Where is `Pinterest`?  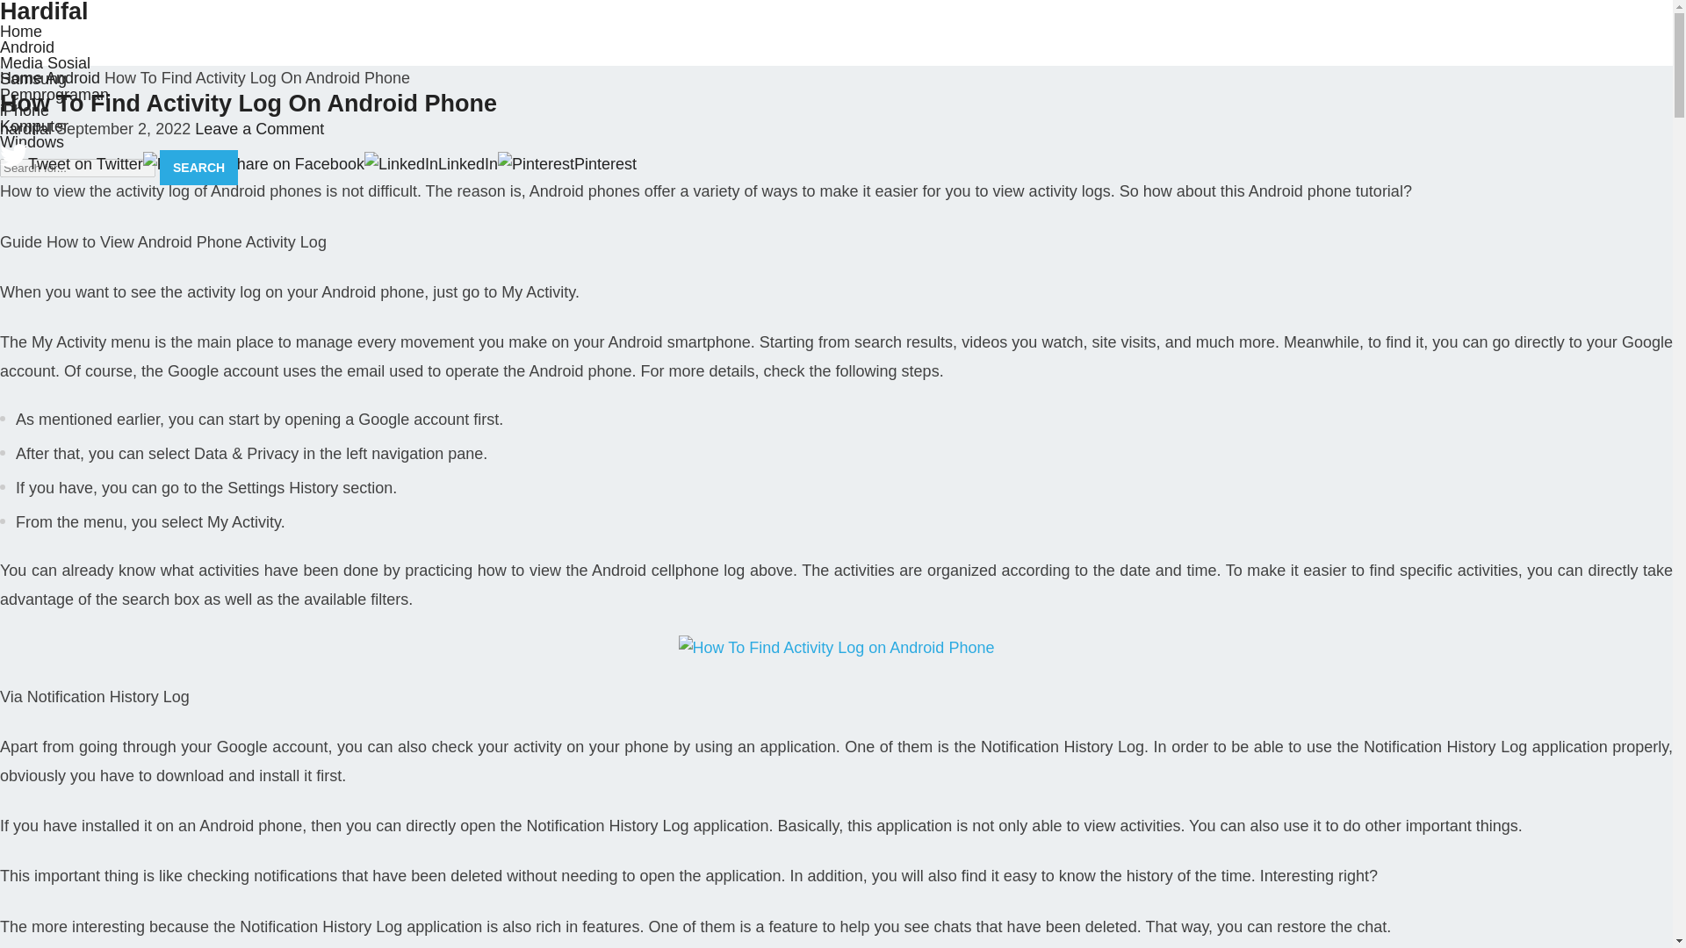
Pinterest is located at coordinates (567, 163).